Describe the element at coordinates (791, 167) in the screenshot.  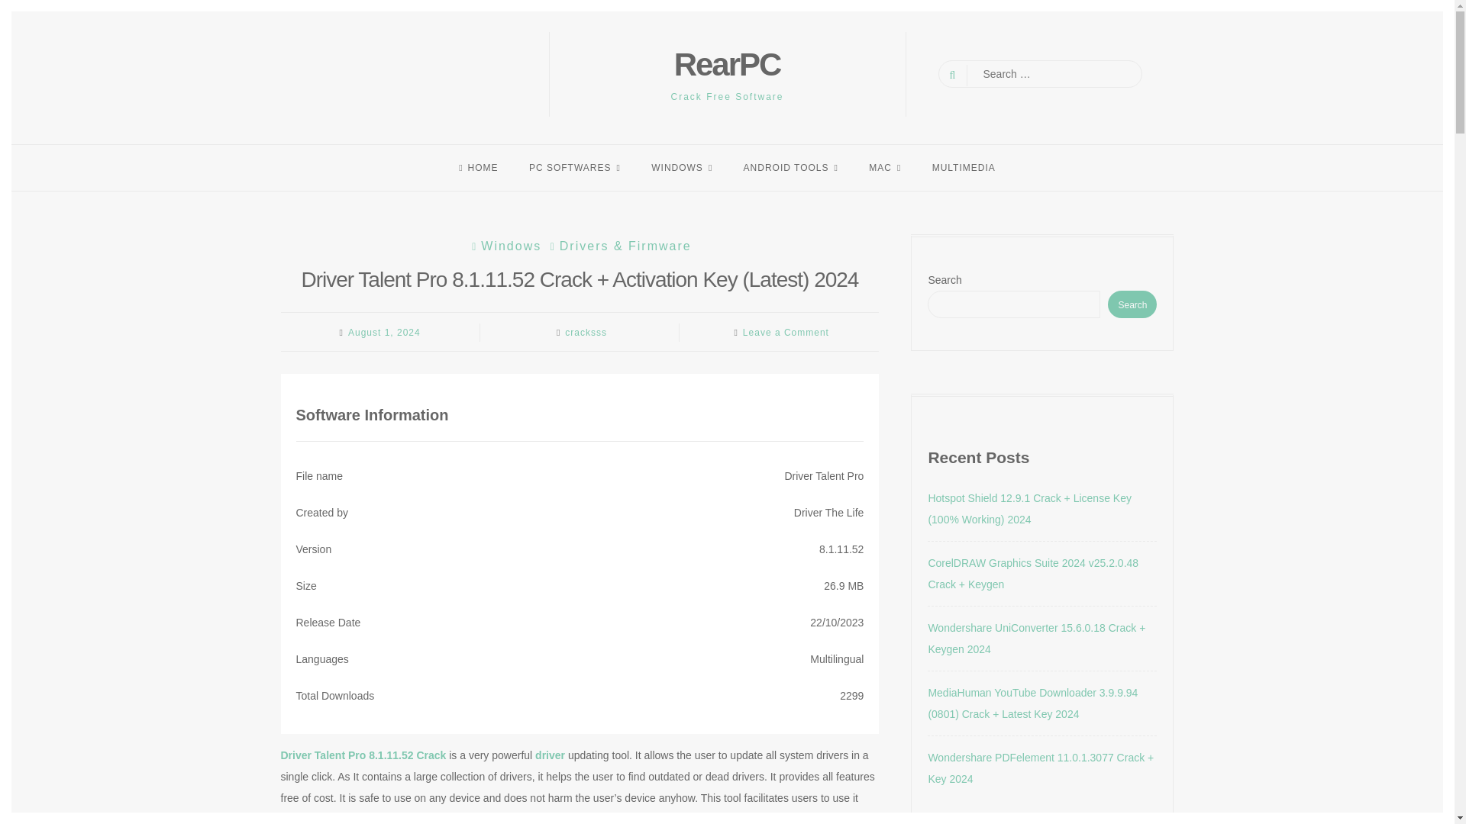
I see `ANDROID TOOLS` at that location.